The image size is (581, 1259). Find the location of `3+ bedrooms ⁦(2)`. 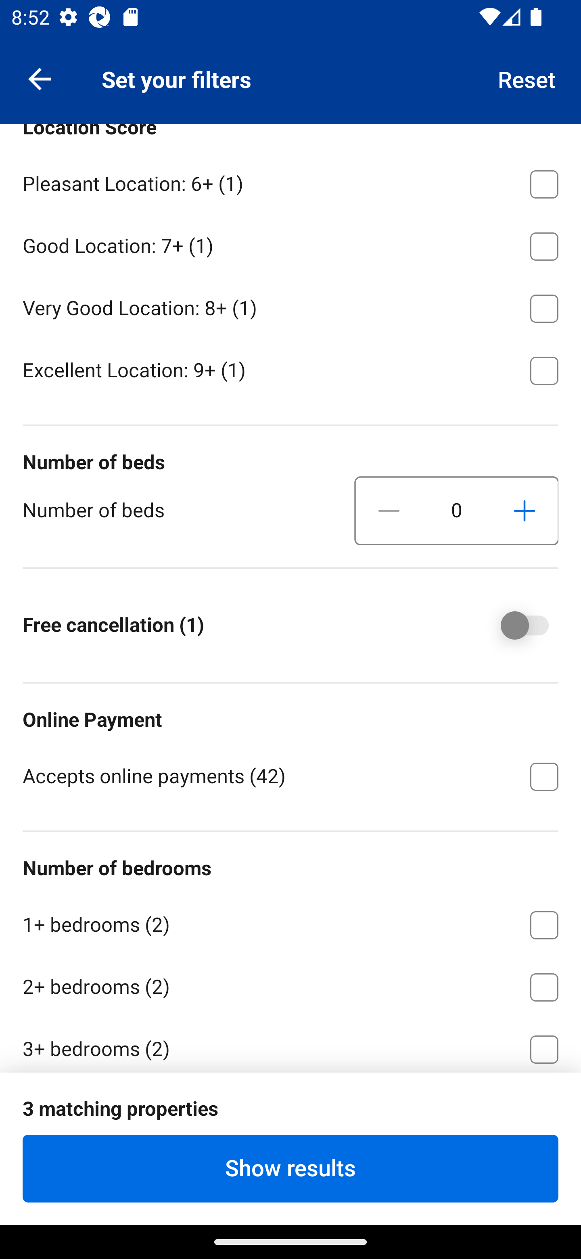

3+ bedrooms ⁦(2) is located at coordinates (290, 1044).